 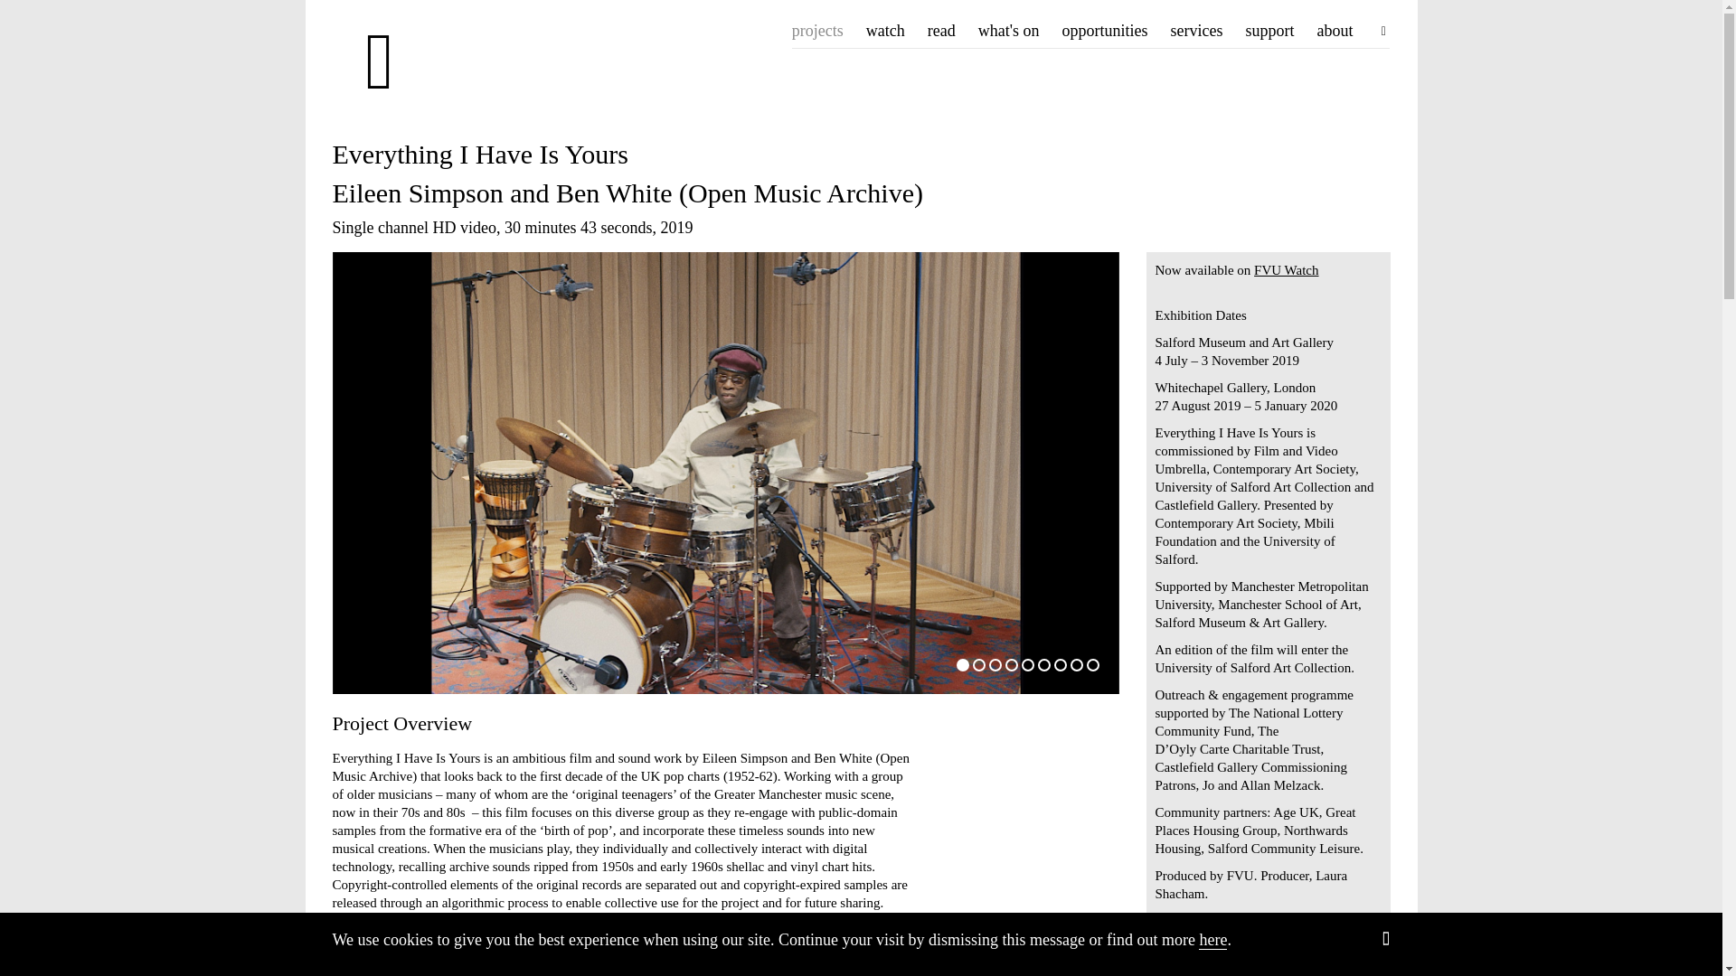 I want to click on Film and Video Umbrella, so click(x=432, y=62).